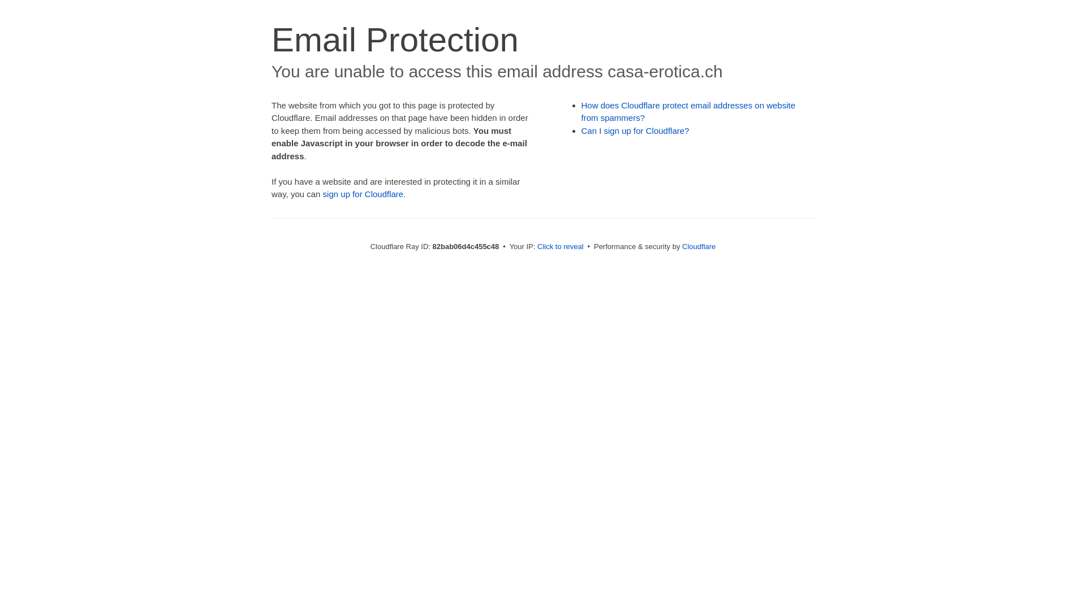 The image size is (1086, 610). Describe the element at coordinates (561, 246) in the screenshot. I see `Click to reveal` at that location.